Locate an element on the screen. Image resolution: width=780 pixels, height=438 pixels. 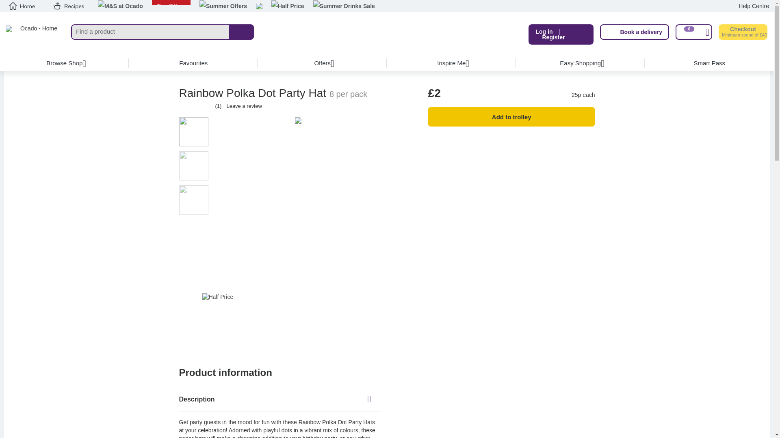
Reviews 5.0 of 5 is located at coordinates (196, 106).